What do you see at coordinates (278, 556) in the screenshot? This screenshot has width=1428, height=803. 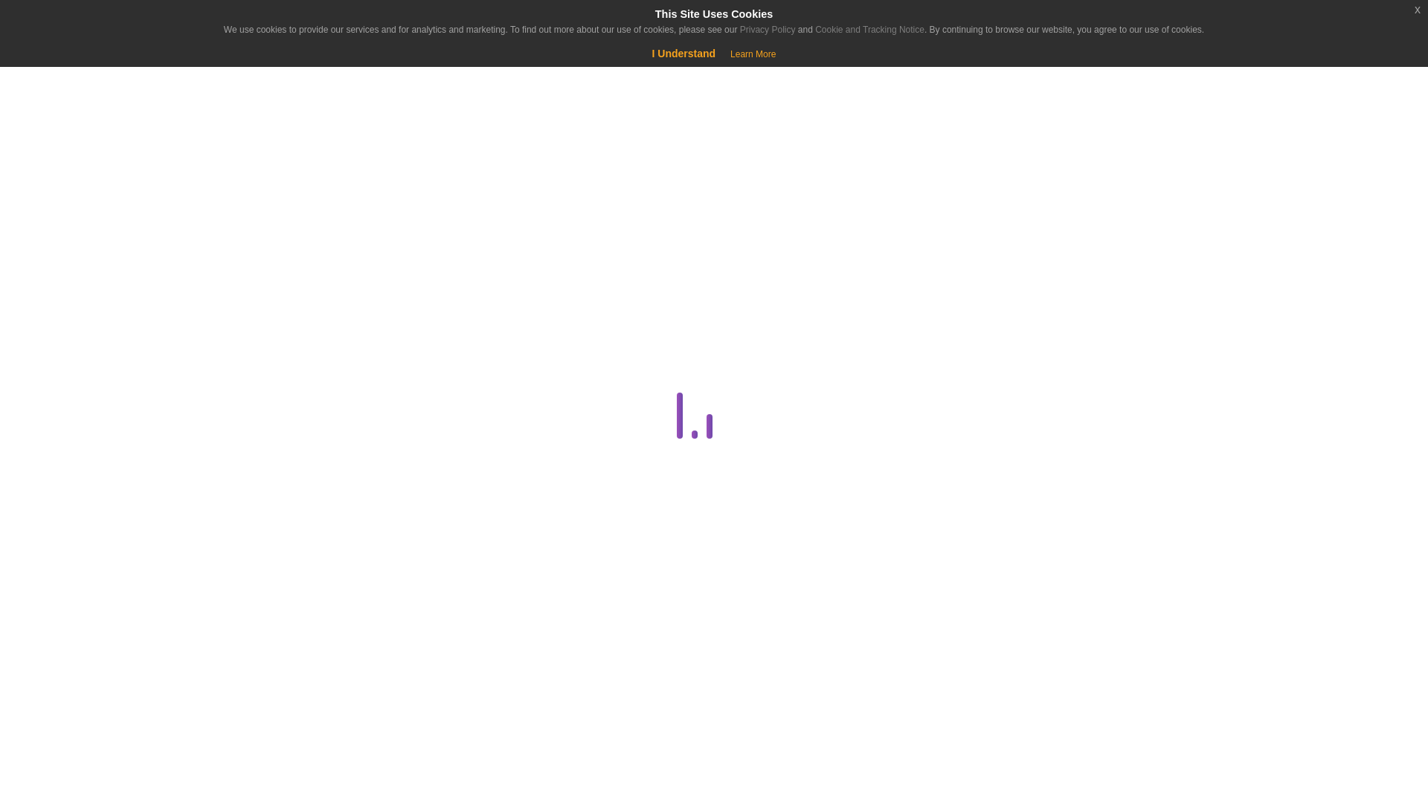 I see `Domains API` at bounding box center [278, 556].